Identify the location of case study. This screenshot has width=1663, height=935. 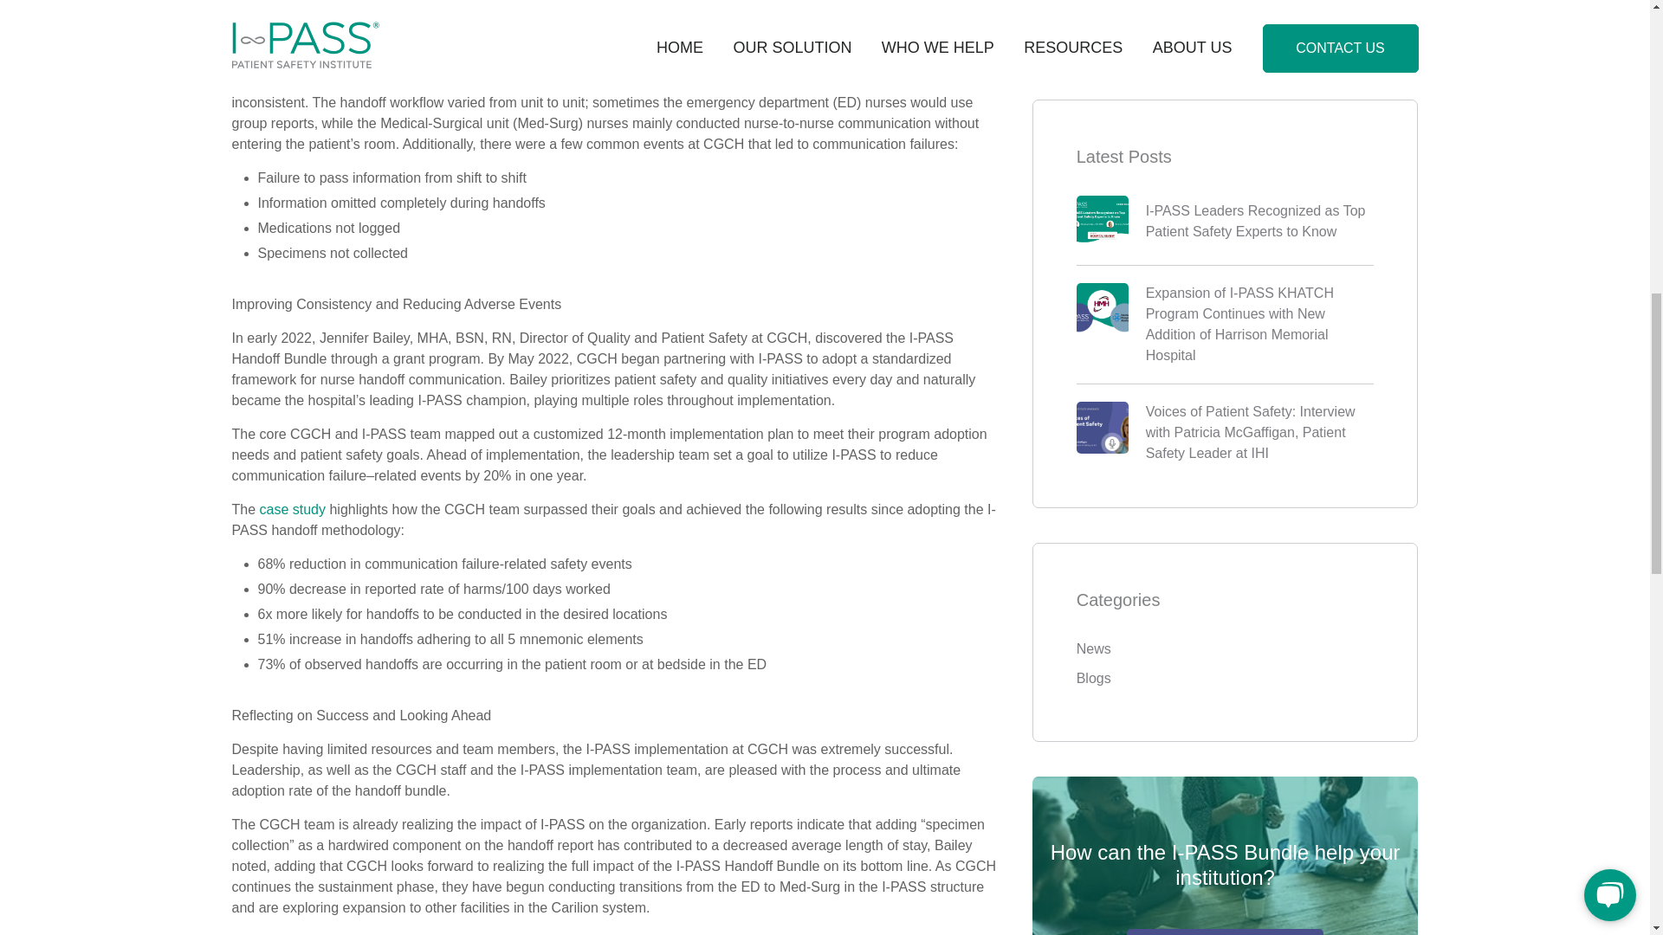
(293, 509).